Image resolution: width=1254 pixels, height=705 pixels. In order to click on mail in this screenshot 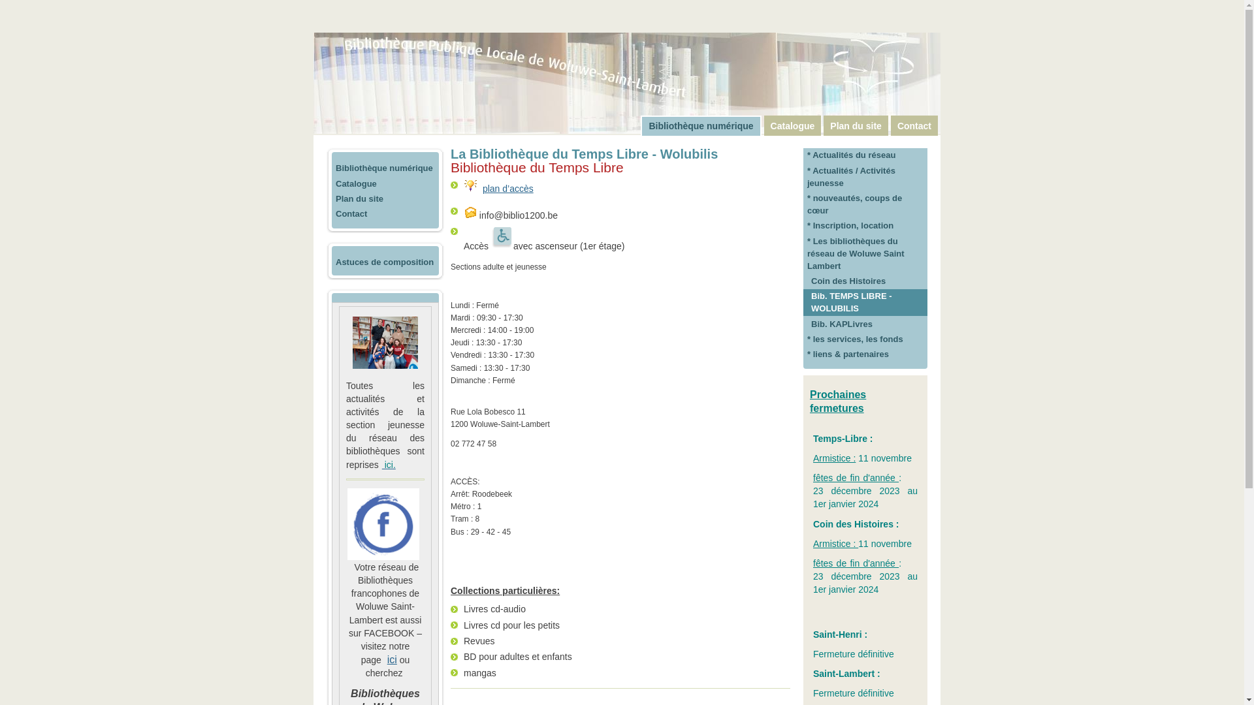, I will do `click(470, 212)`.